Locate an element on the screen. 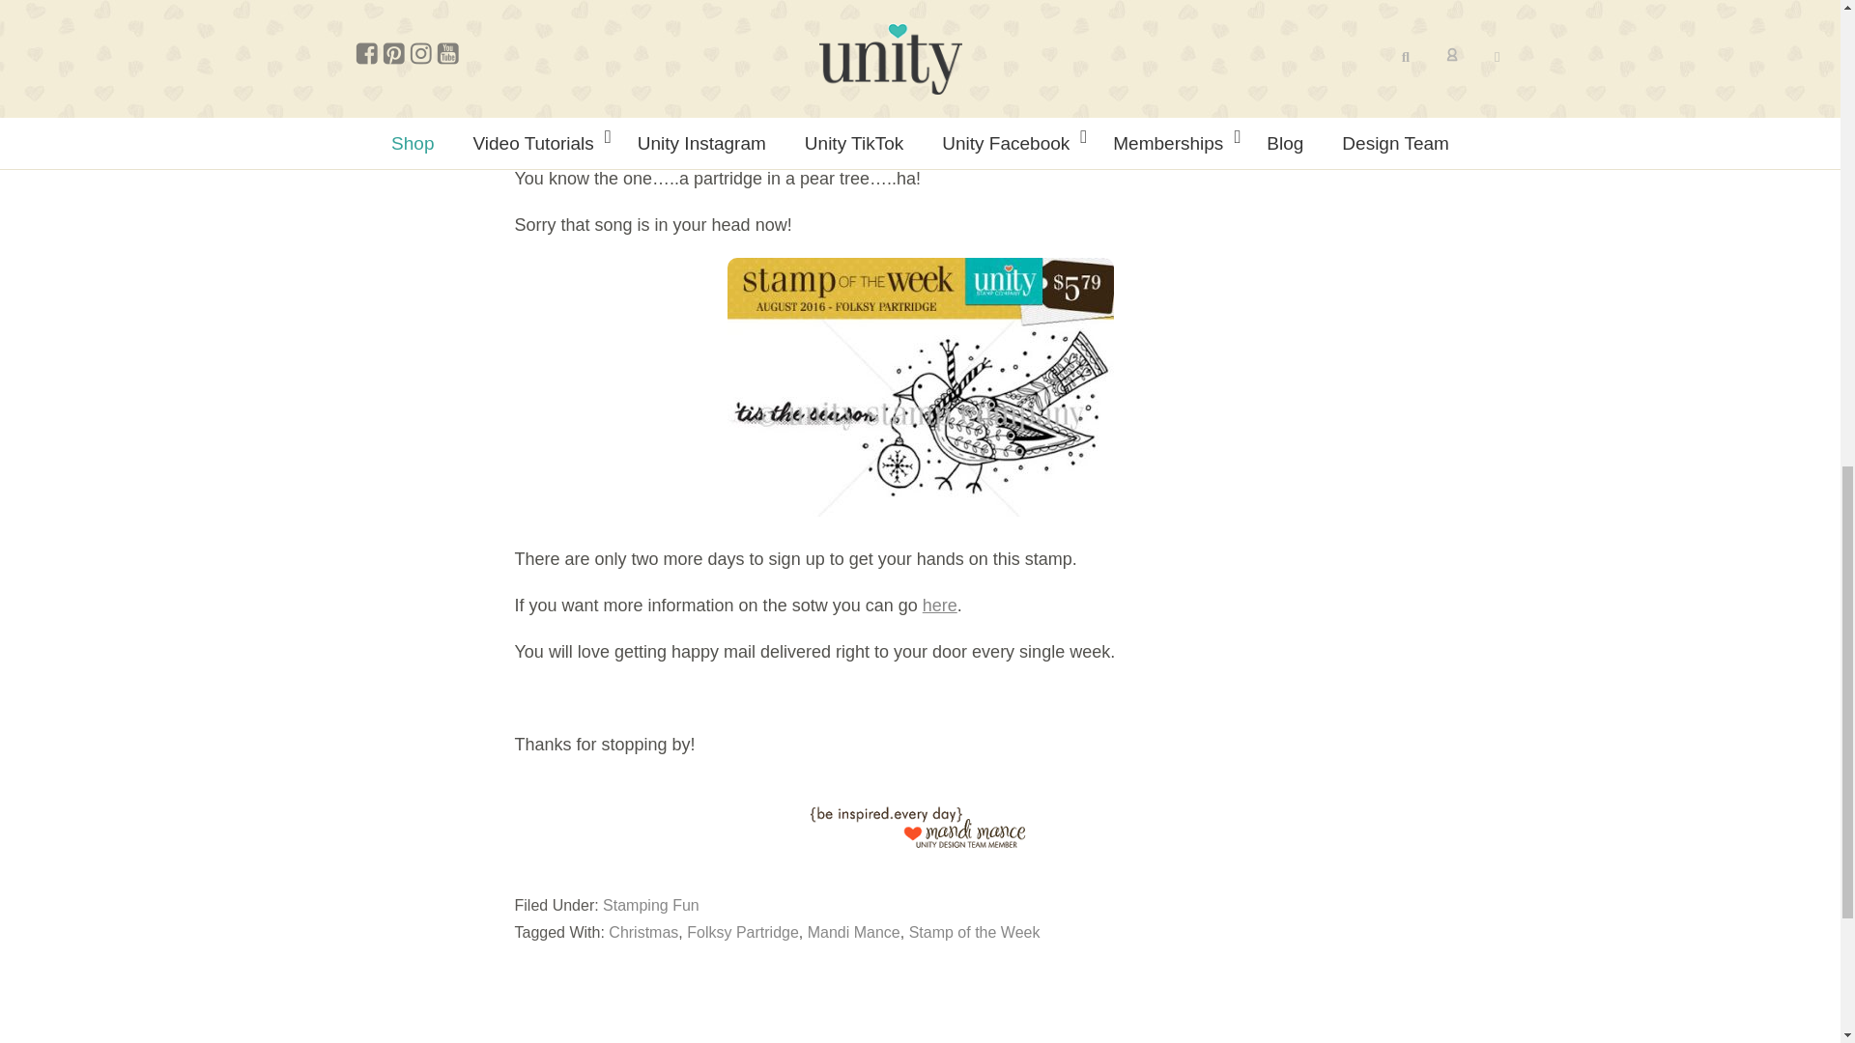 The image size is (1855, 1043). Folksy Partridge is located at coordinates (742, 932).